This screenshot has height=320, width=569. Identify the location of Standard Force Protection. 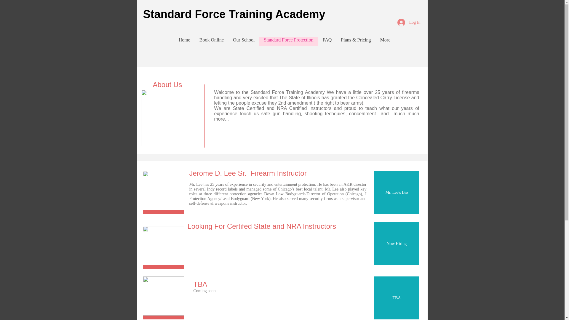
(288, 41).